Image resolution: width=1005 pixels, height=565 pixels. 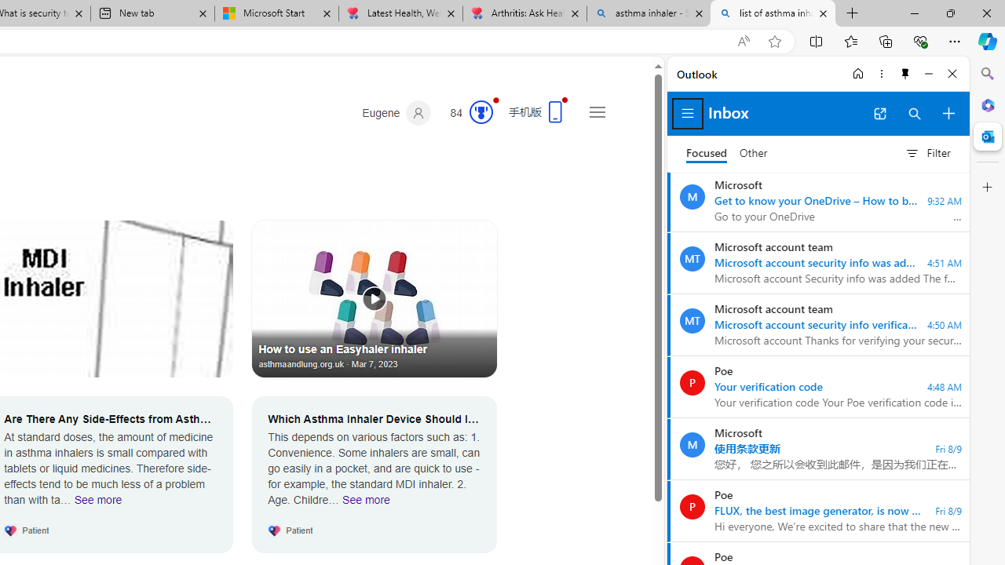 What do you see at coordinates (727, 153) in the screenshot?
I see `Focused Inbox, toggle to go to Other Inbox` at bounding box center [727, 153].